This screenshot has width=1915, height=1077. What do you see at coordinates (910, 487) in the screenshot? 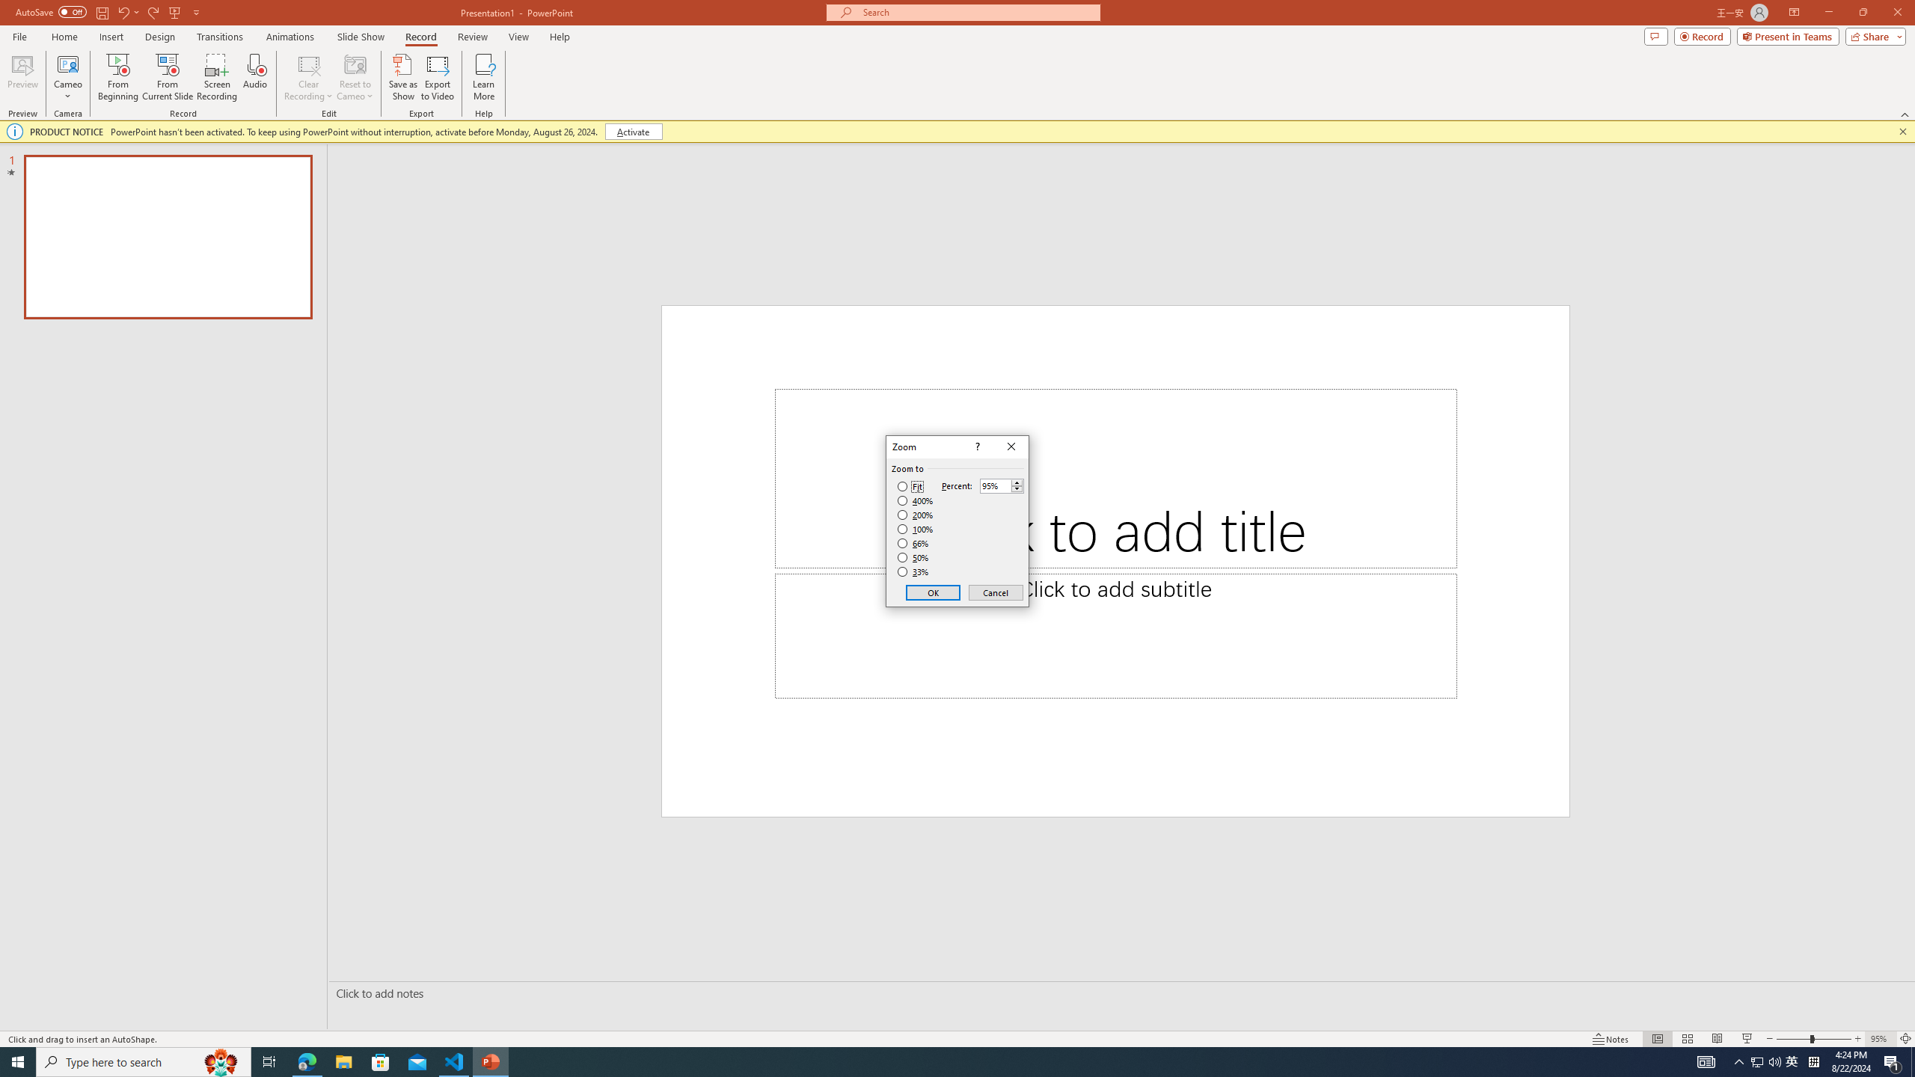
I see `Fit` at bounding box center [910, 487].